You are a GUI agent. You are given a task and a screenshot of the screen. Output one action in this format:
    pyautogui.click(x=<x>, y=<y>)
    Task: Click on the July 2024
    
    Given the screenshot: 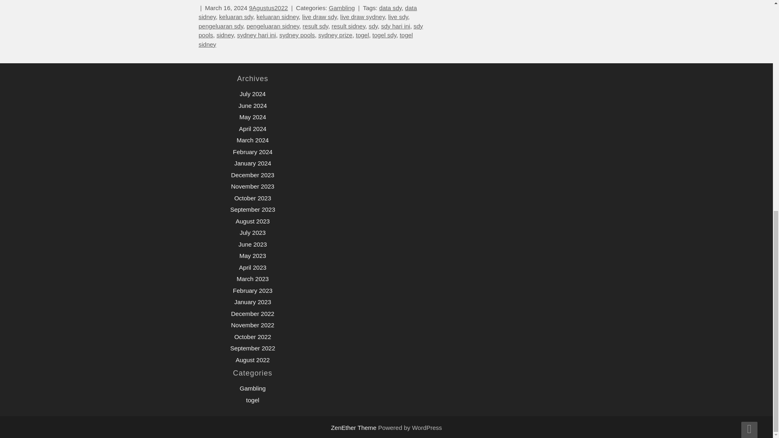 What is the action you would take?
    pyautogui.click(x=252, y=93)
    